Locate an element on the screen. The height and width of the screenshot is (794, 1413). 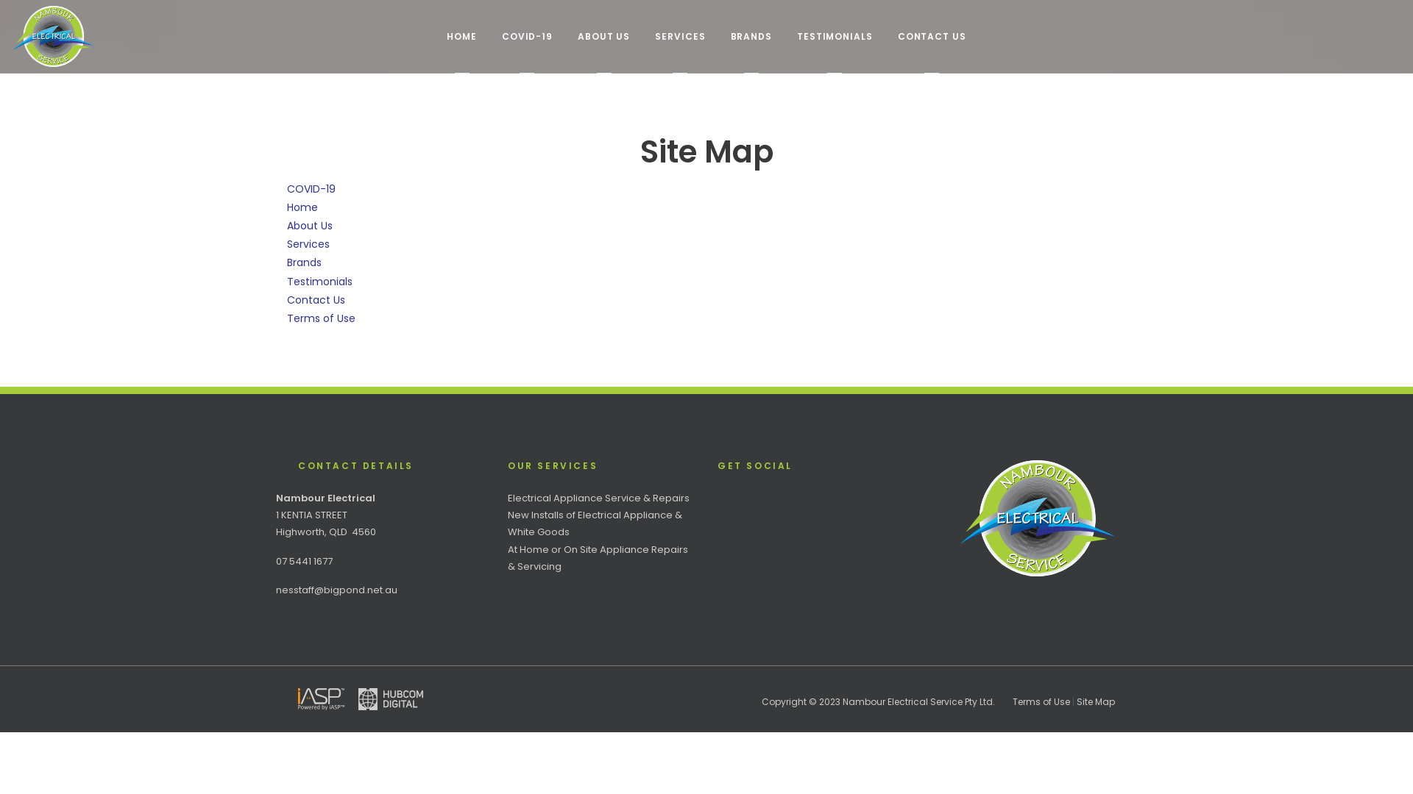
Nambour Electrical Service is located at coordinates (99, 37).